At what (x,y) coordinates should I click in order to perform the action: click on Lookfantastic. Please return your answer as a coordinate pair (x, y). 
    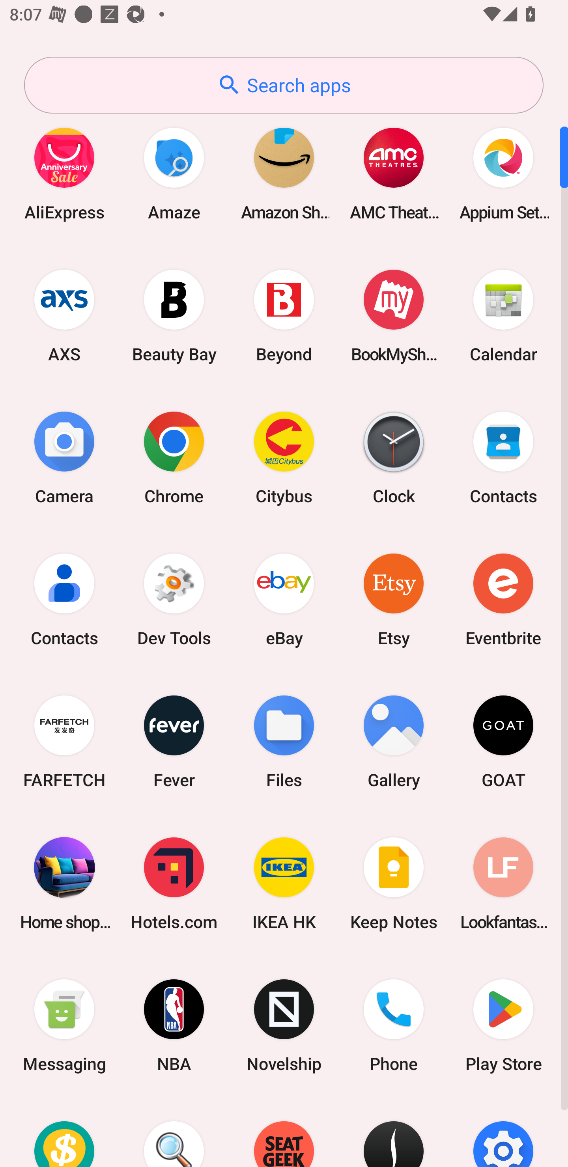
    Looking at the image, I should click on (503, 883).